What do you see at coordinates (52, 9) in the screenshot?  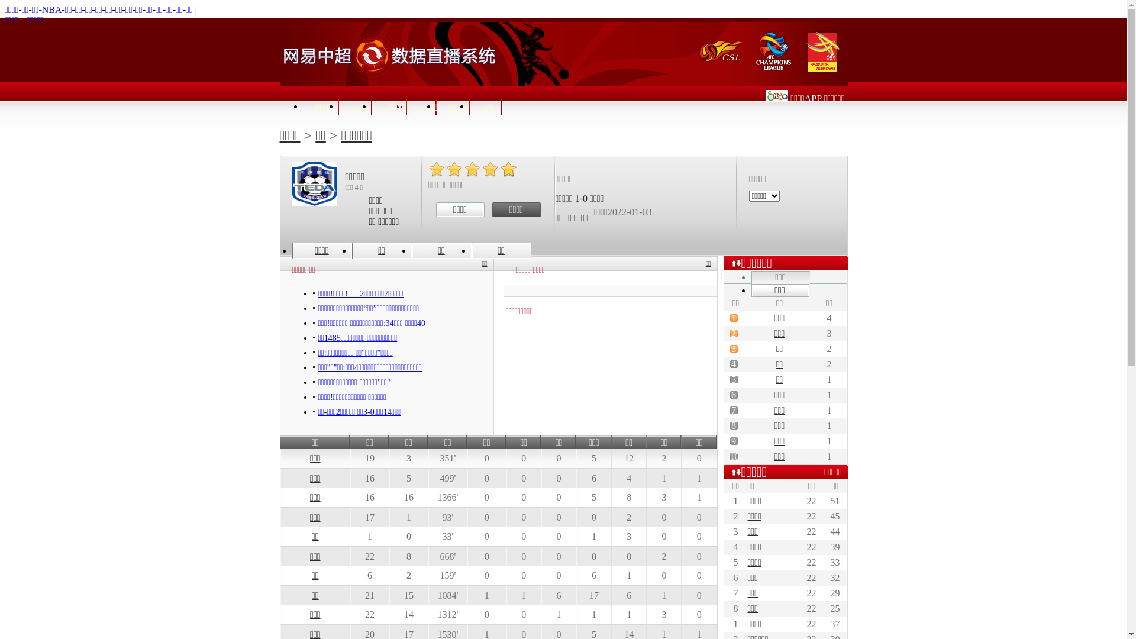 I see `NBA` at bounding box center [52, 9].